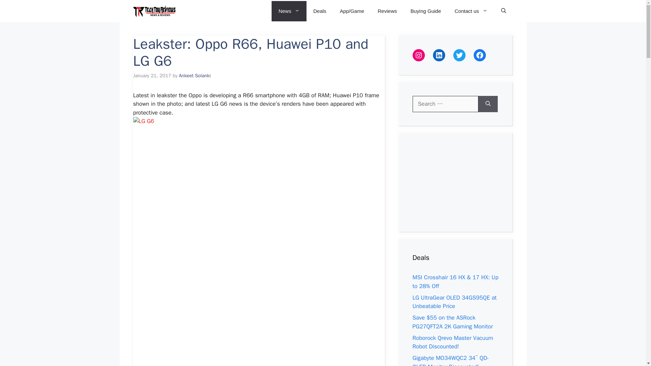 The width and height of the screenshot is (651, 366). I want to click on Search for:, so click(445, 104).